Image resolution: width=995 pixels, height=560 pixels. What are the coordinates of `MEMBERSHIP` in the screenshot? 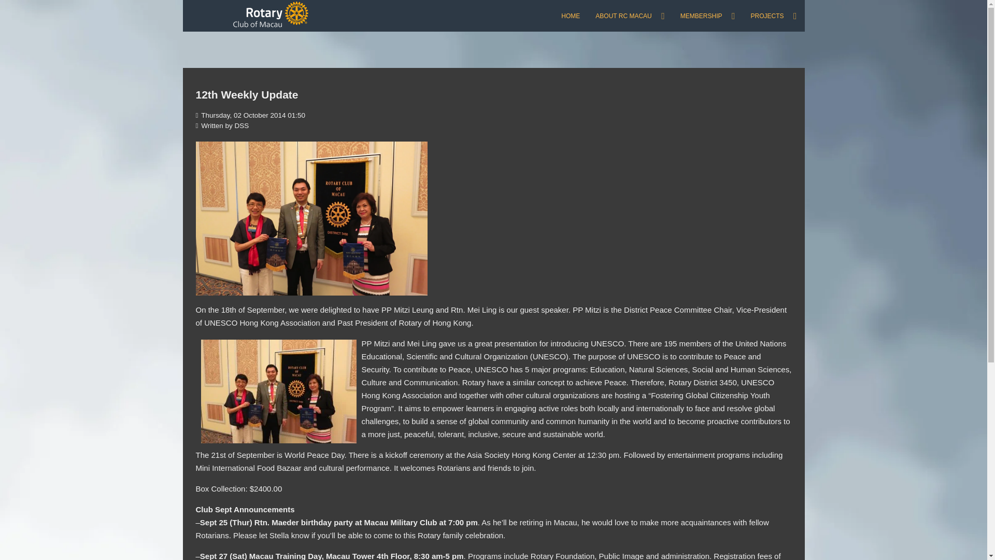 It's located at (708, 16).